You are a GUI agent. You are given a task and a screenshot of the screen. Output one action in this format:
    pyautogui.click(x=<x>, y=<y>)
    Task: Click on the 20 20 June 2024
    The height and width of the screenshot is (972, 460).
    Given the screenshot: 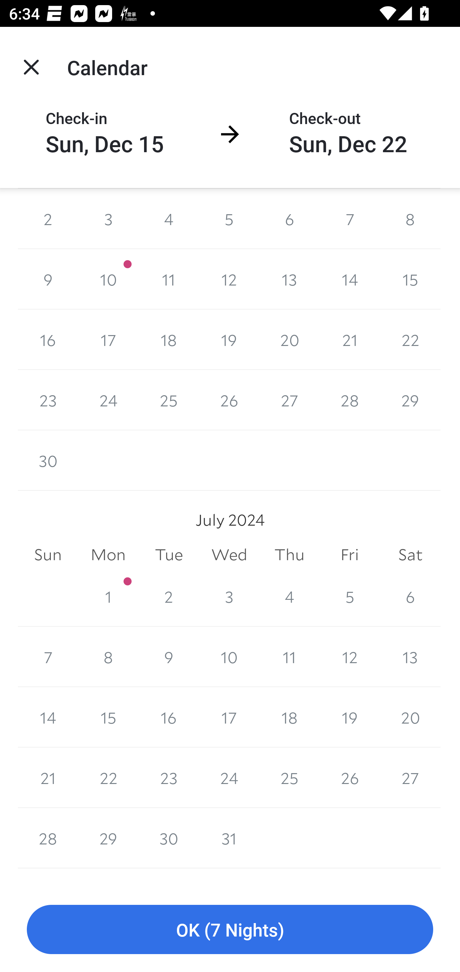 What is the action you would take?
    pyautogui.click(x=289, y=340)
    